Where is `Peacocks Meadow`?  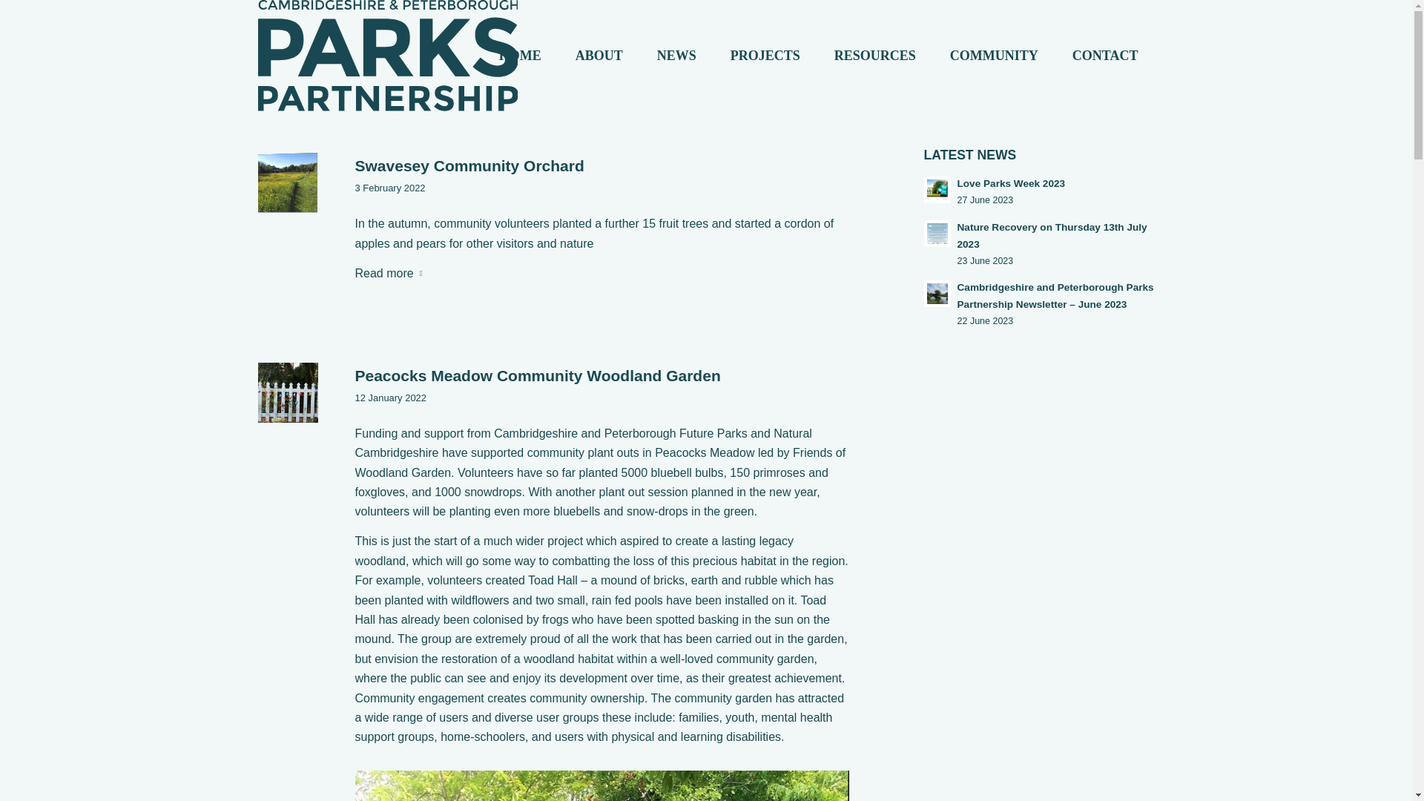 Peacocks Meadow is located at coordinates (1105, 56).